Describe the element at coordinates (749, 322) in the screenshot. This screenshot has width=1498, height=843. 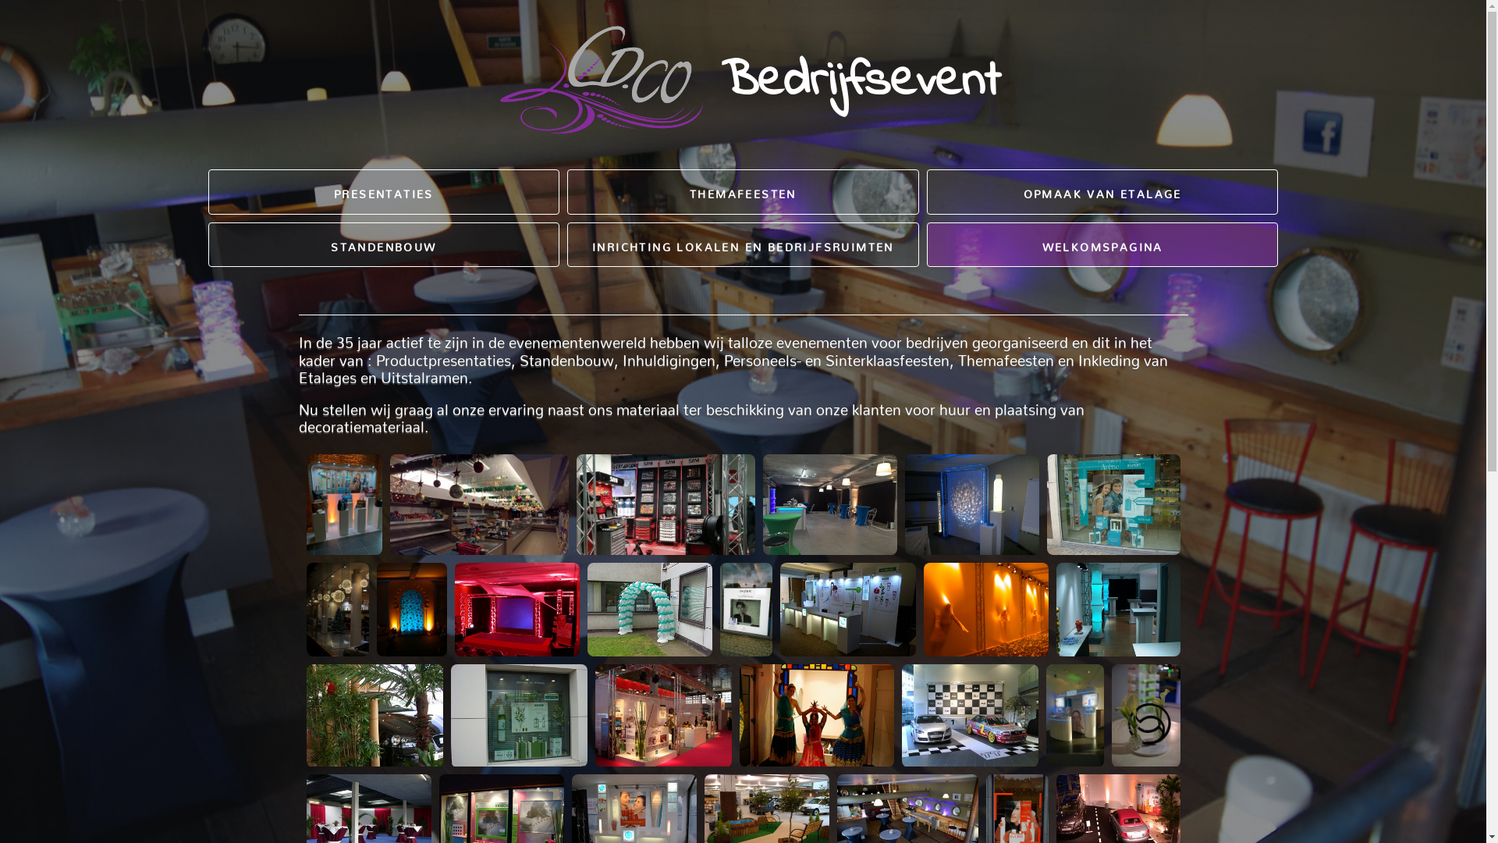
I see `THEMAFEESTEN` at that location.